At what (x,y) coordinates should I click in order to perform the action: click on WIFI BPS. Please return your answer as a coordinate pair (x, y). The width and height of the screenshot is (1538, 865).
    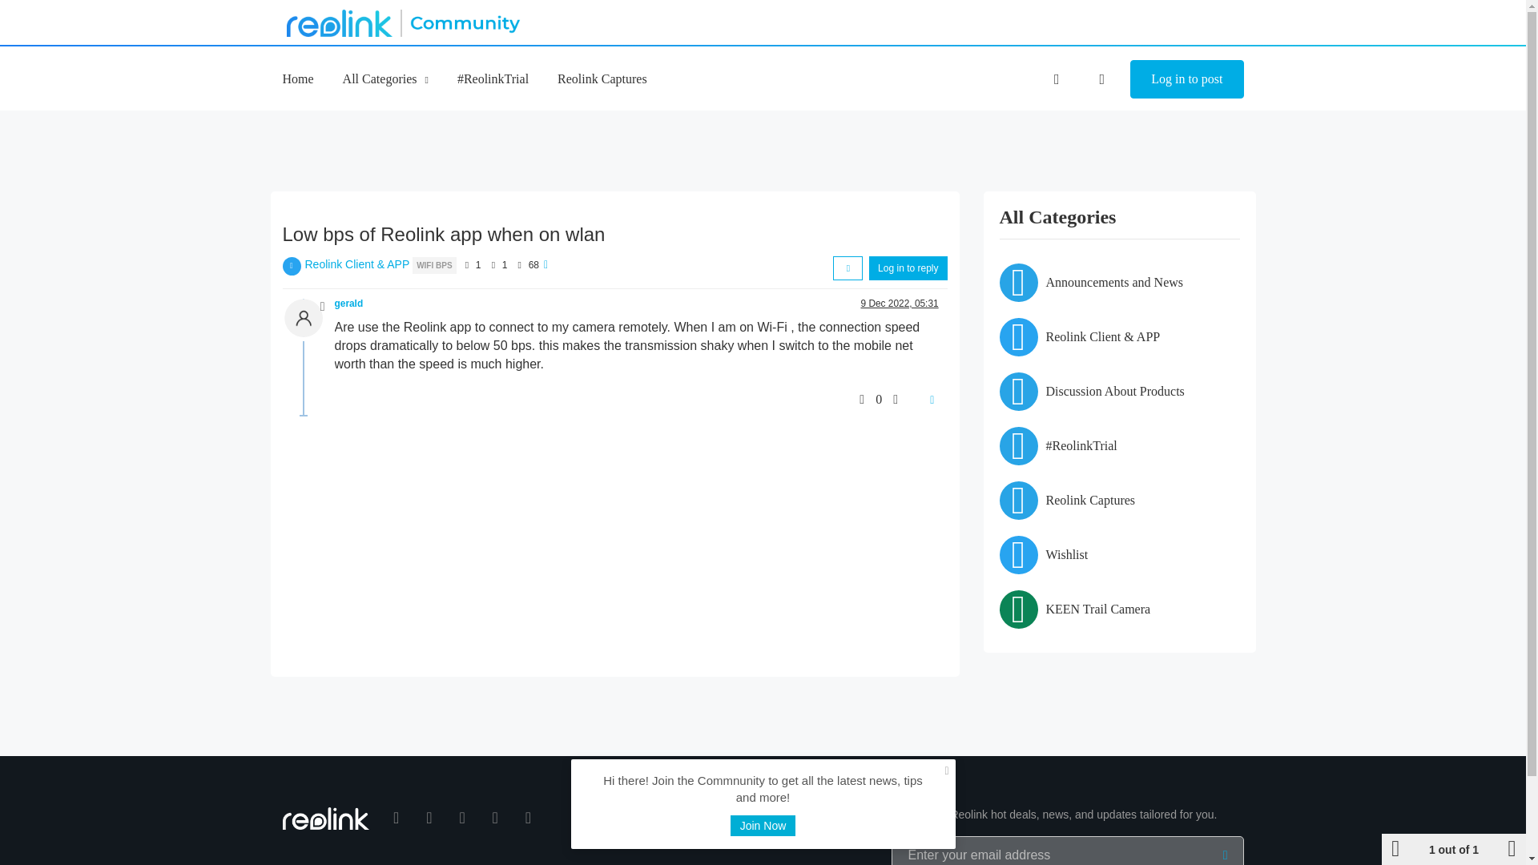
    Looking at the image, I should click on (433, 264).